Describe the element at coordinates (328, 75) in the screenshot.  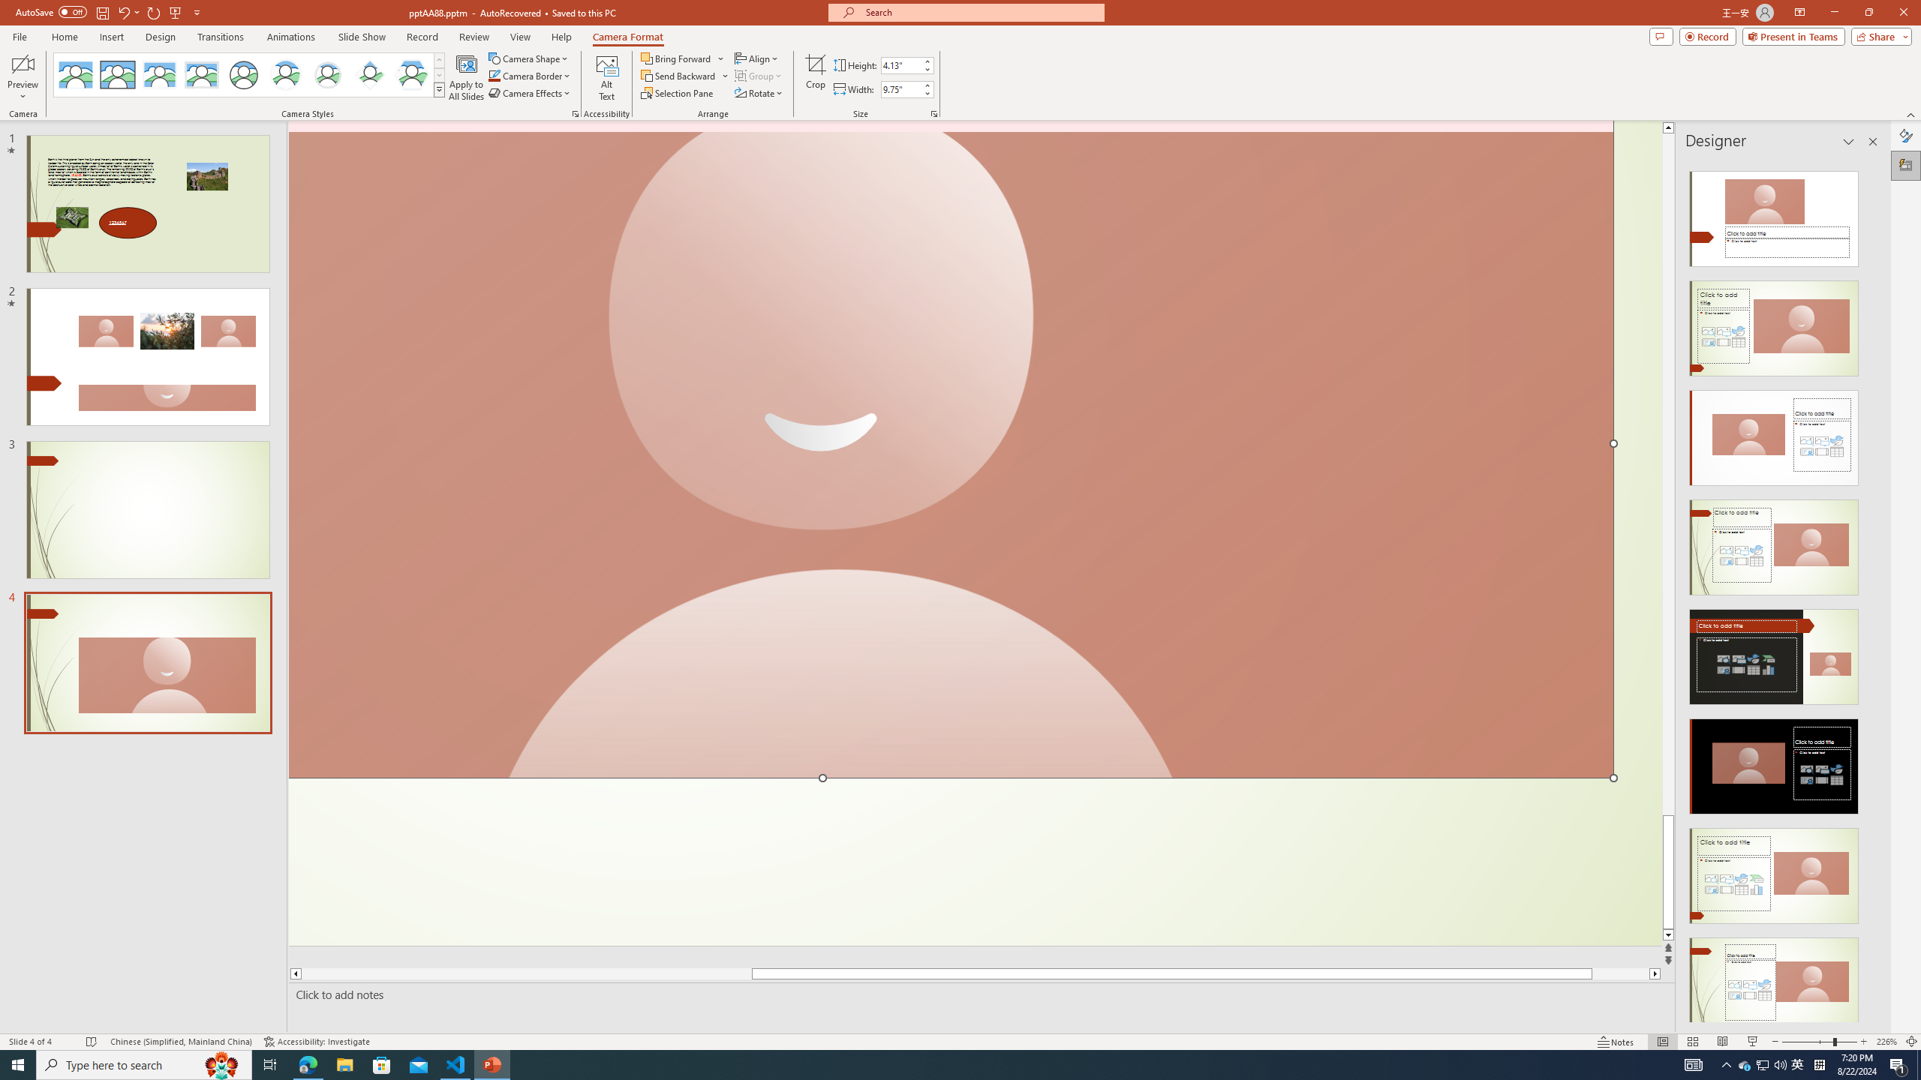
I see `Soft Edge Circle` at that location.